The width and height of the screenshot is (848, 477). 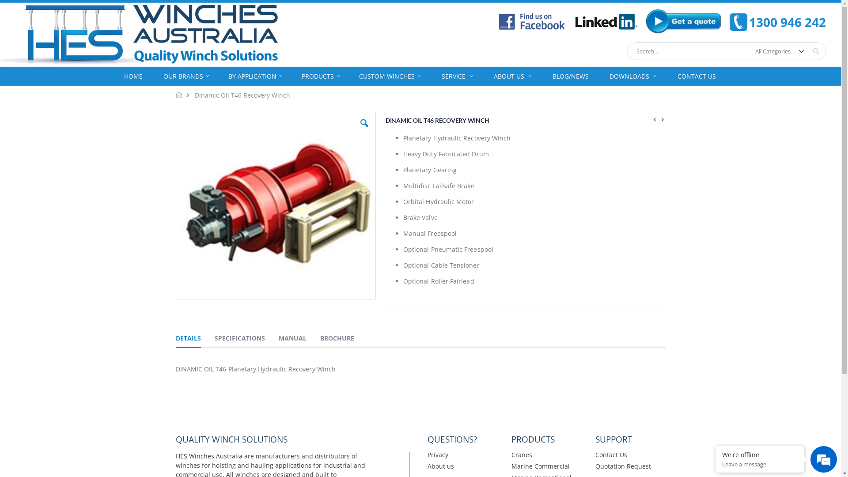 I want to click on SERVICE, so click(x=457, y=76).